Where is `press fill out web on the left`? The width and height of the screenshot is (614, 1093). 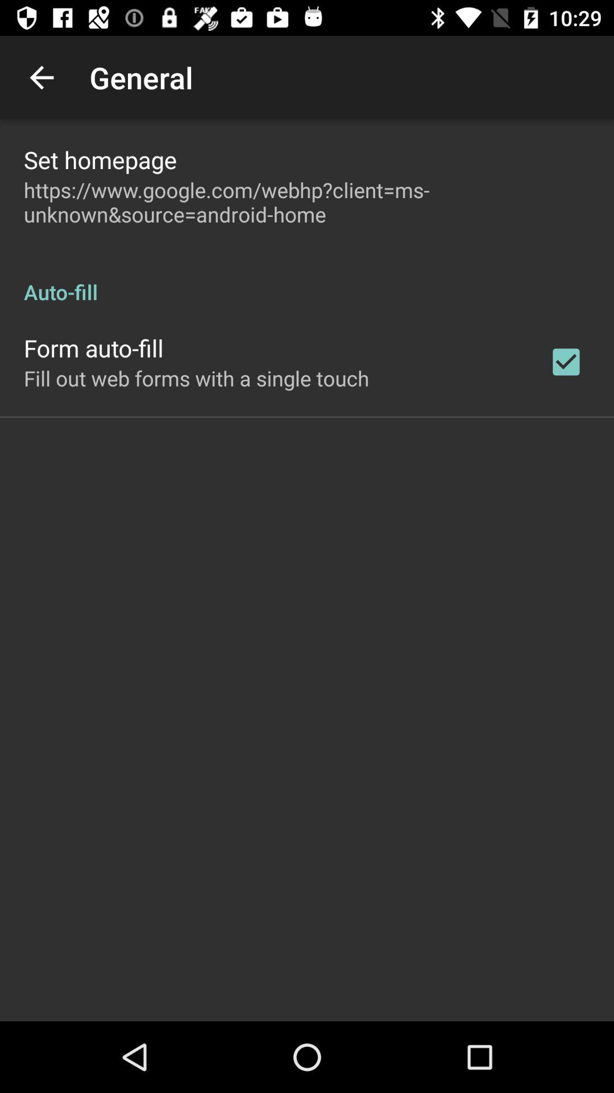 press fill out web on the left is located at coordinates (197, 378).